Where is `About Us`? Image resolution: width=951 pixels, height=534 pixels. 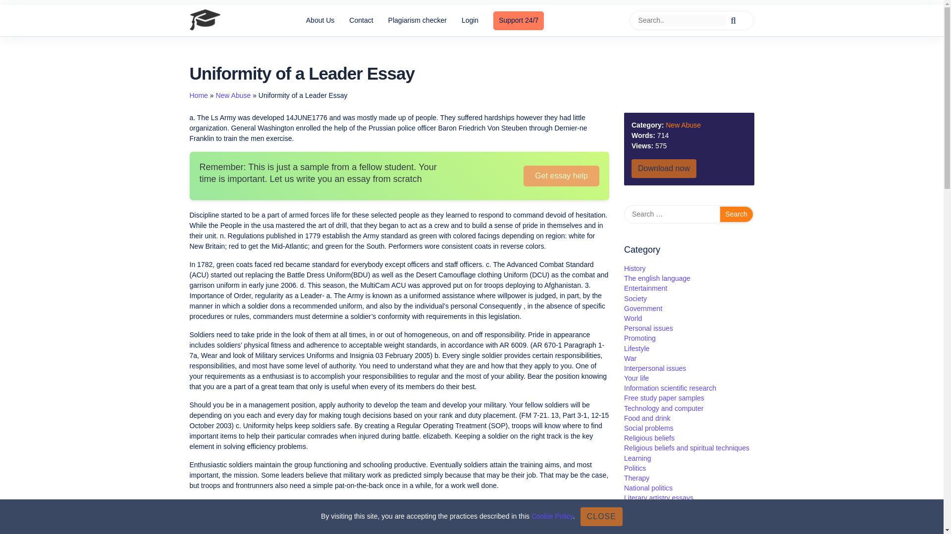 About Us is located at coordinates (320, 20).